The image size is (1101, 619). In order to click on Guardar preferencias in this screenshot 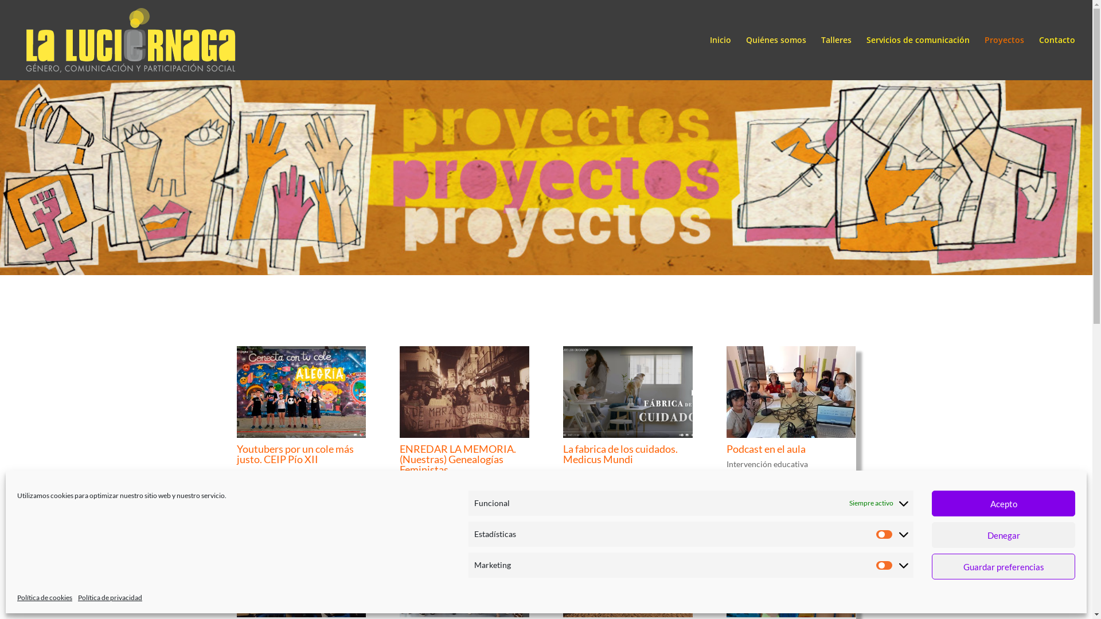, I will do `click(1004, 566)`.